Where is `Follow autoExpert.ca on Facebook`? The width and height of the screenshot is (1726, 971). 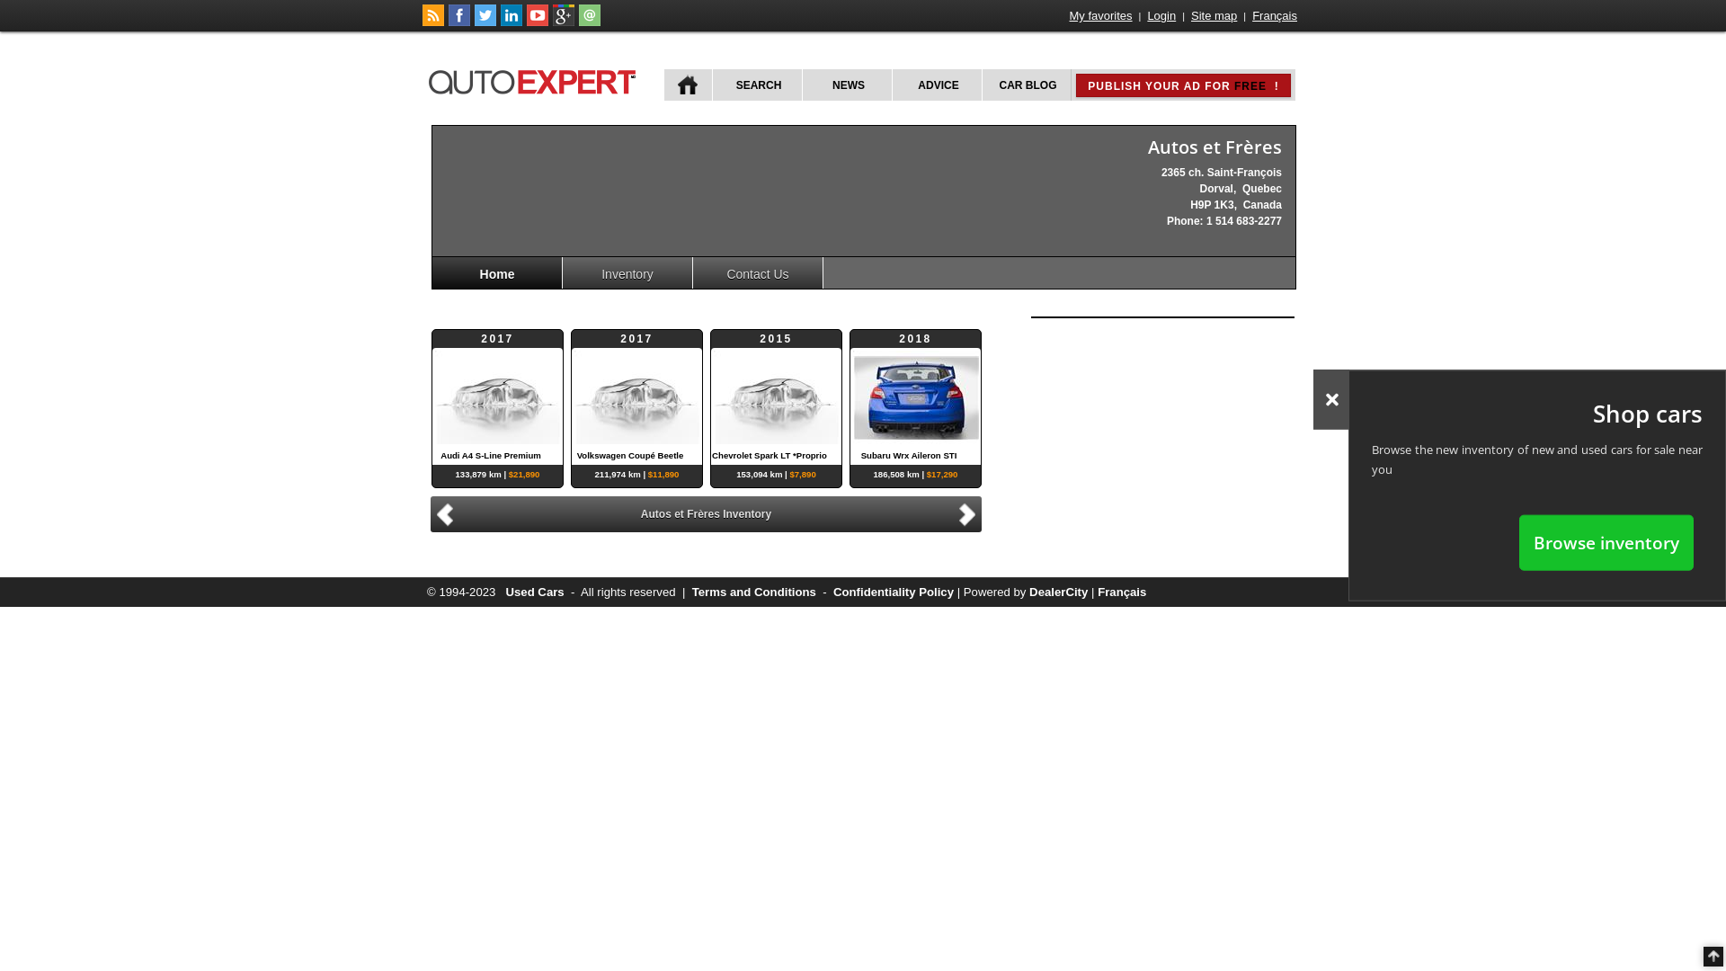 Follow autoExpert.ca on Facebook is located at coordinates (459, 22).